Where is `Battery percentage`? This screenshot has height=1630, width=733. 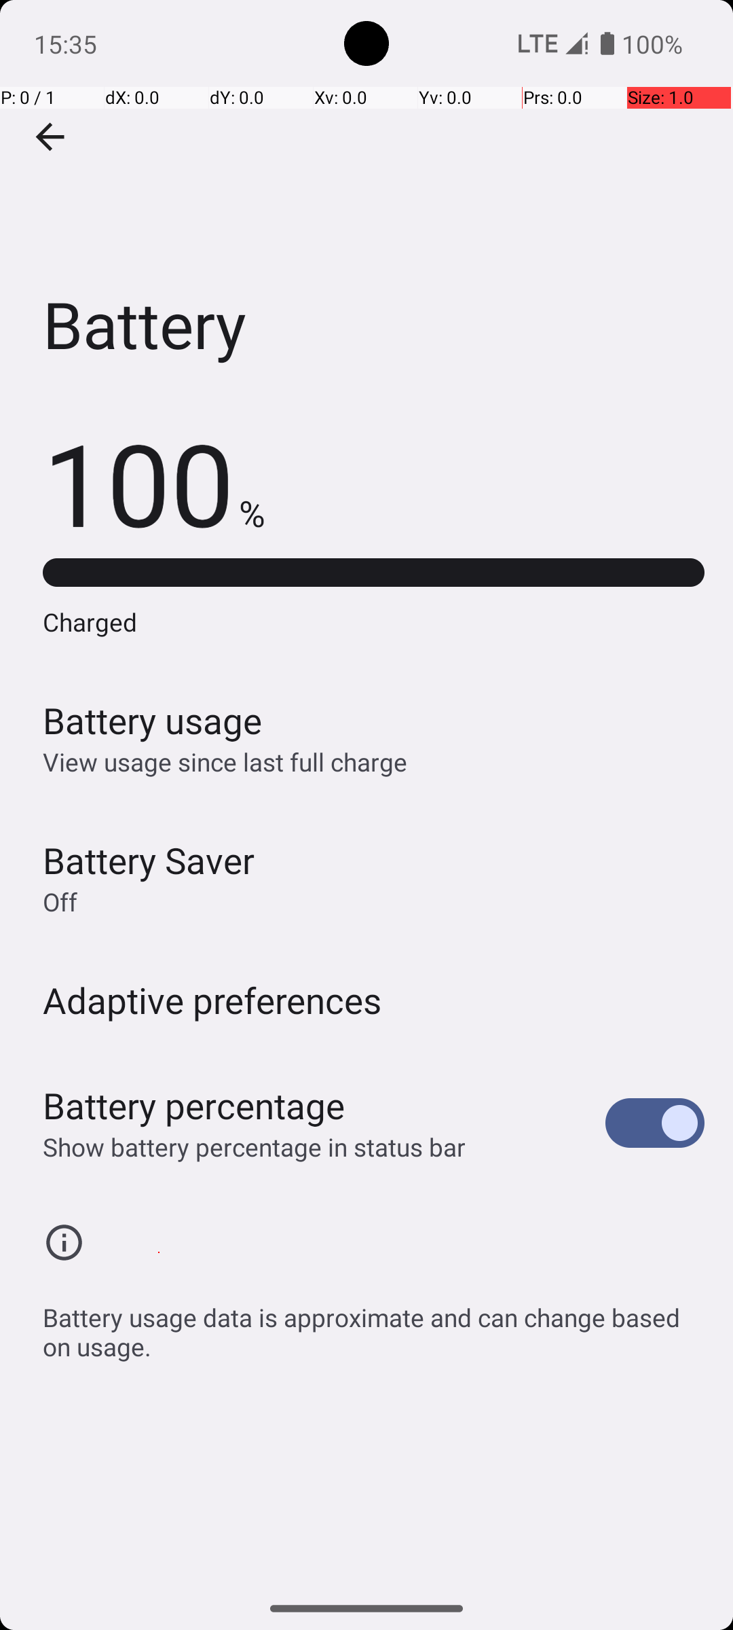 Battery percentage is located at coordinates (194, 1106).